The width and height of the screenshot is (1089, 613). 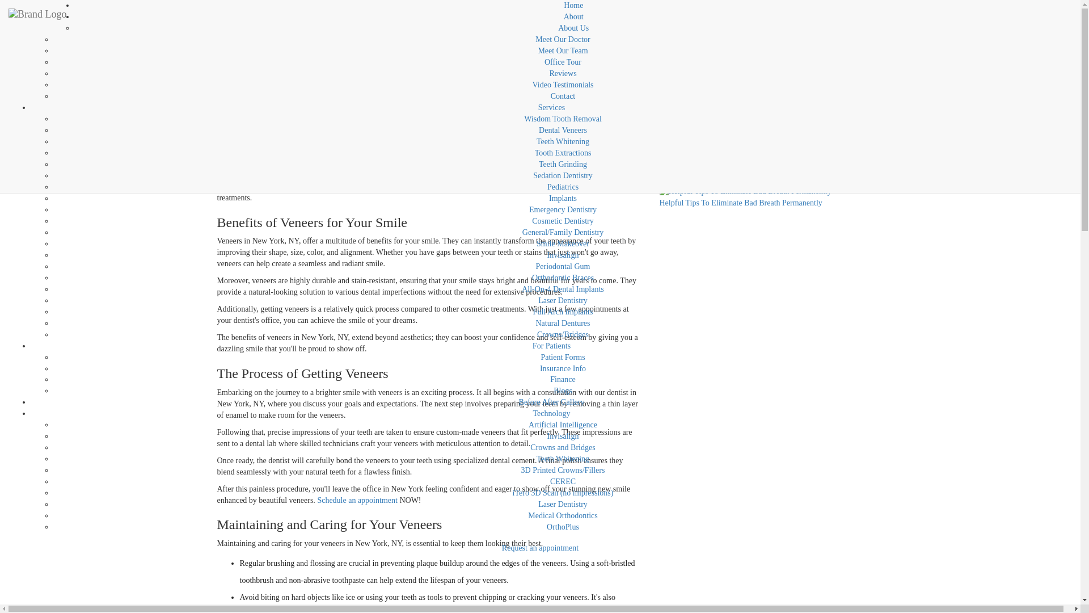 I want to click on Teeth Whitening, so click(x=563, y=141).